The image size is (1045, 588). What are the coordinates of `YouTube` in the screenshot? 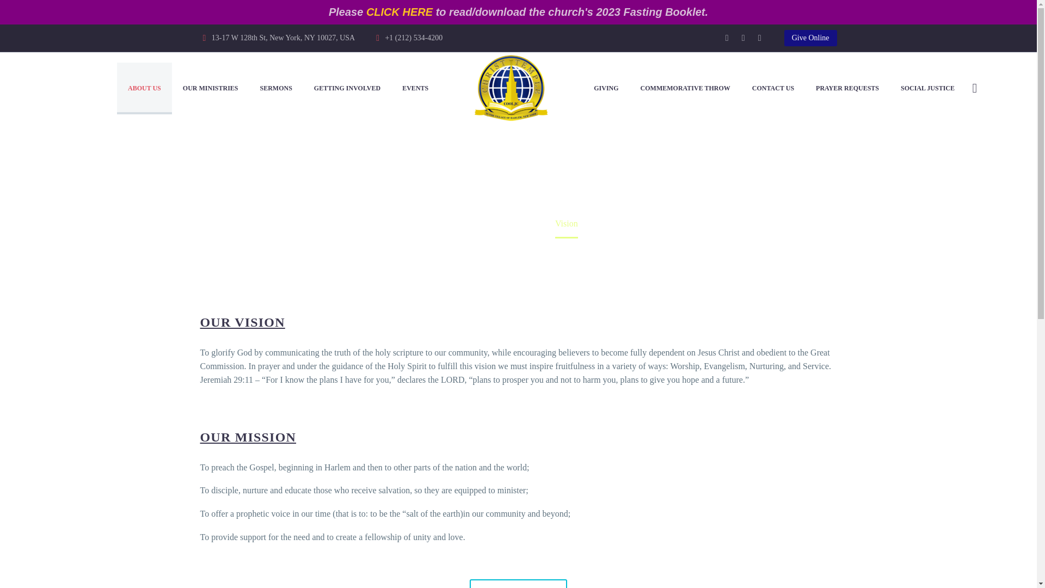 It's located at (760, 38).